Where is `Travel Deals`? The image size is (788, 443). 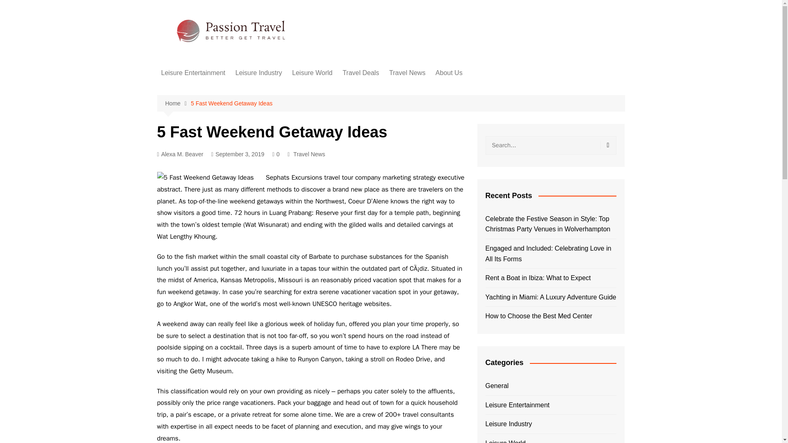
Travel Deals is located at coordinates (361, 73).